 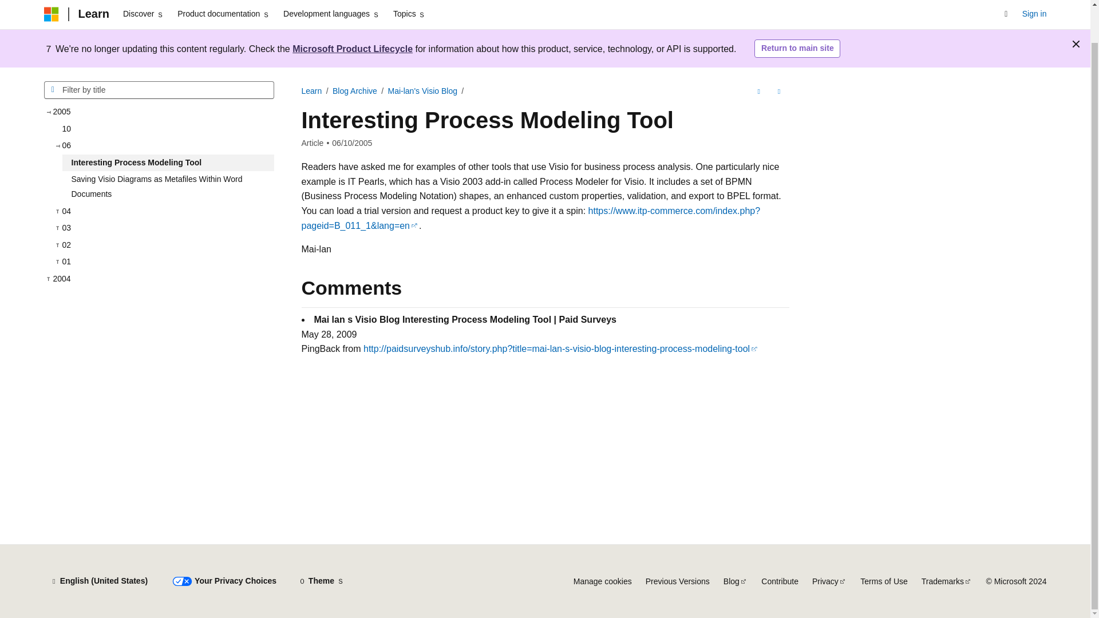 What do you see at coordinates (355, 91) in the screenshot?
I see `Blog Archive` at bounding box center [355, 91].